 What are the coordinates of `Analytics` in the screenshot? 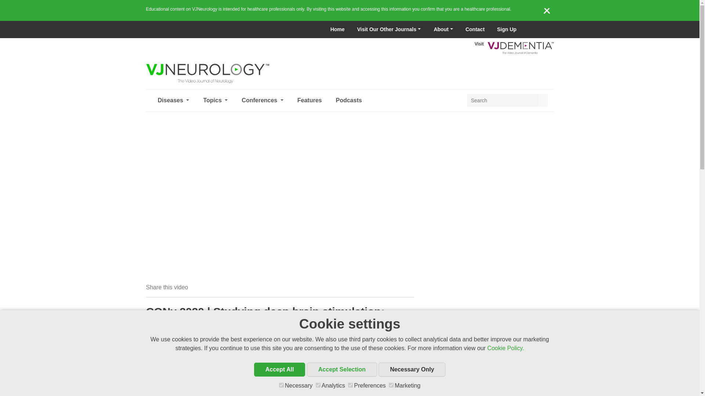 It's located at (318, 385).